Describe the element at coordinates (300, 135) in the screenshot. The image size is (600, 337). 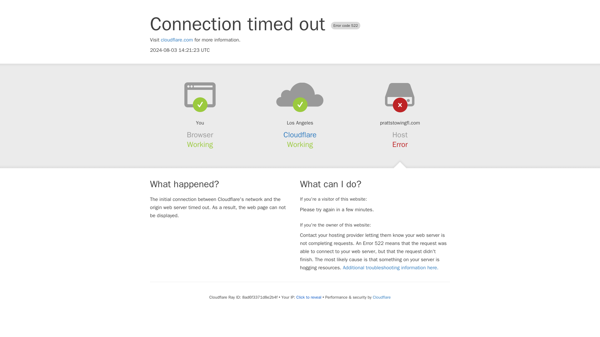
I see `Cloudflare` at that location.